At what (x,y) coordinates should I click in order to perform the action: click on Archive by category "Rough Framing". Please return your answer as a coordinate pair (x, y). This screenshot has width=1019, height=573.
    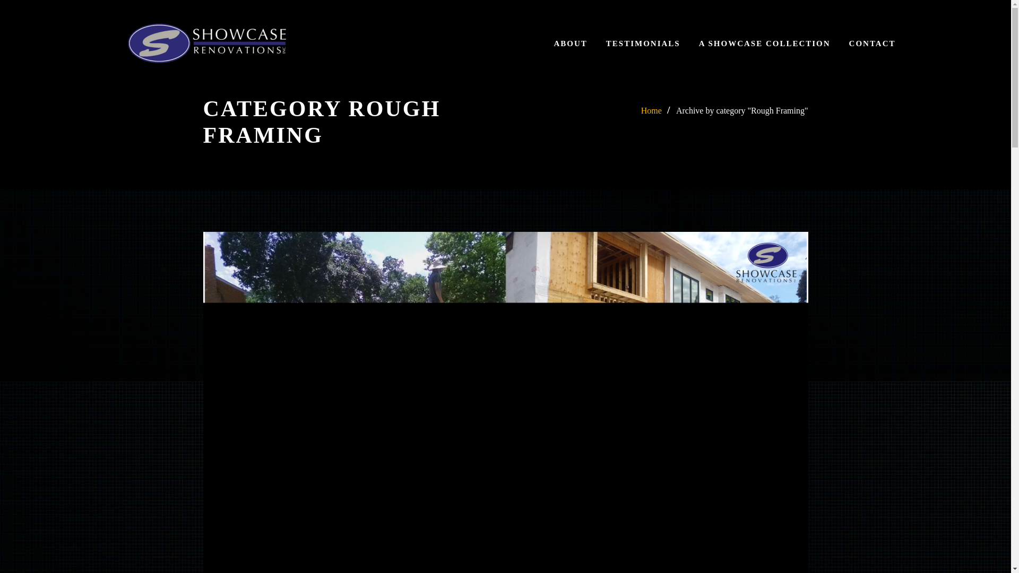
    Looking at the image, I should click on (742, 110).